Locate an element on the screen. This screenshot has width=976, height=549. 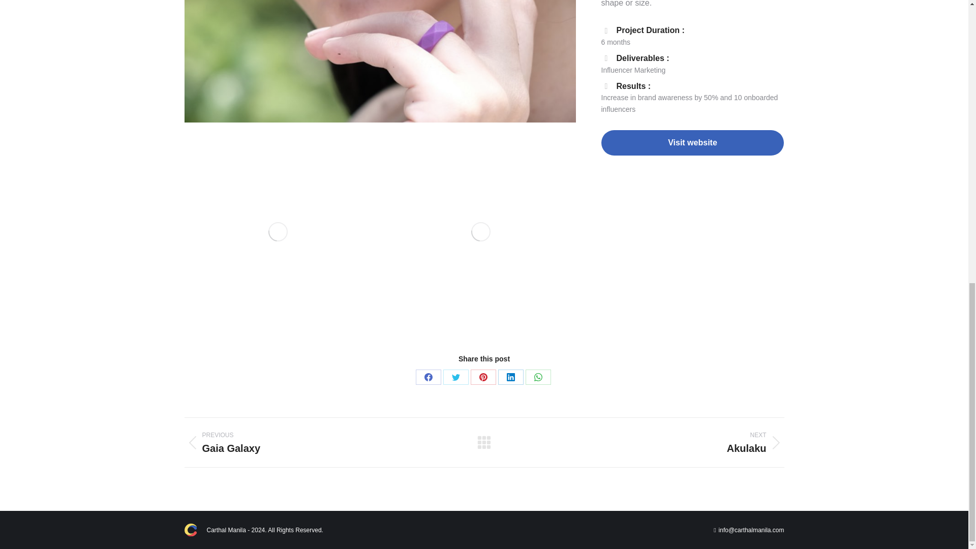
LinkedIn is located at coordinates (510, 377).